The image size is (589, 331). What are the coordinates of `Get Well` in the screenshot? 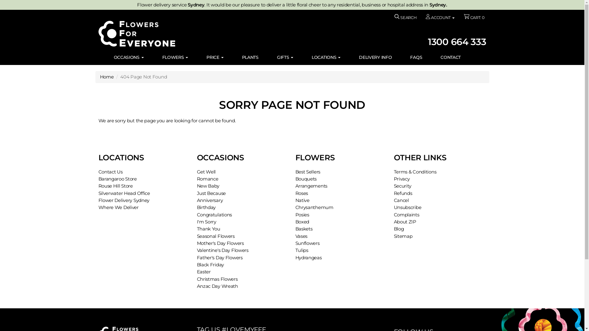 It's located at (206, 172).